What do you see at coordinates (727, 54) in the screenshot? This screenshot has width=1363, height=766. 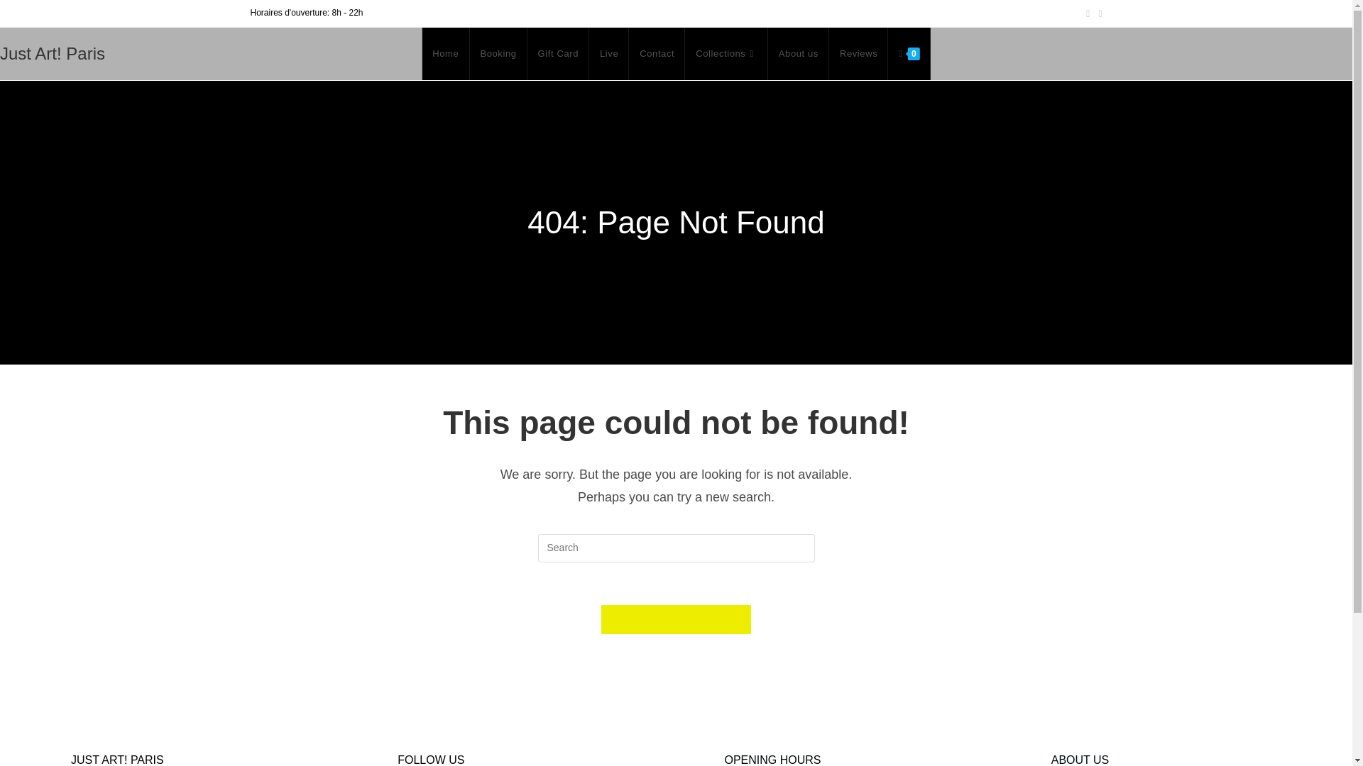 I see `Collections` at bounding box center [727, 54].